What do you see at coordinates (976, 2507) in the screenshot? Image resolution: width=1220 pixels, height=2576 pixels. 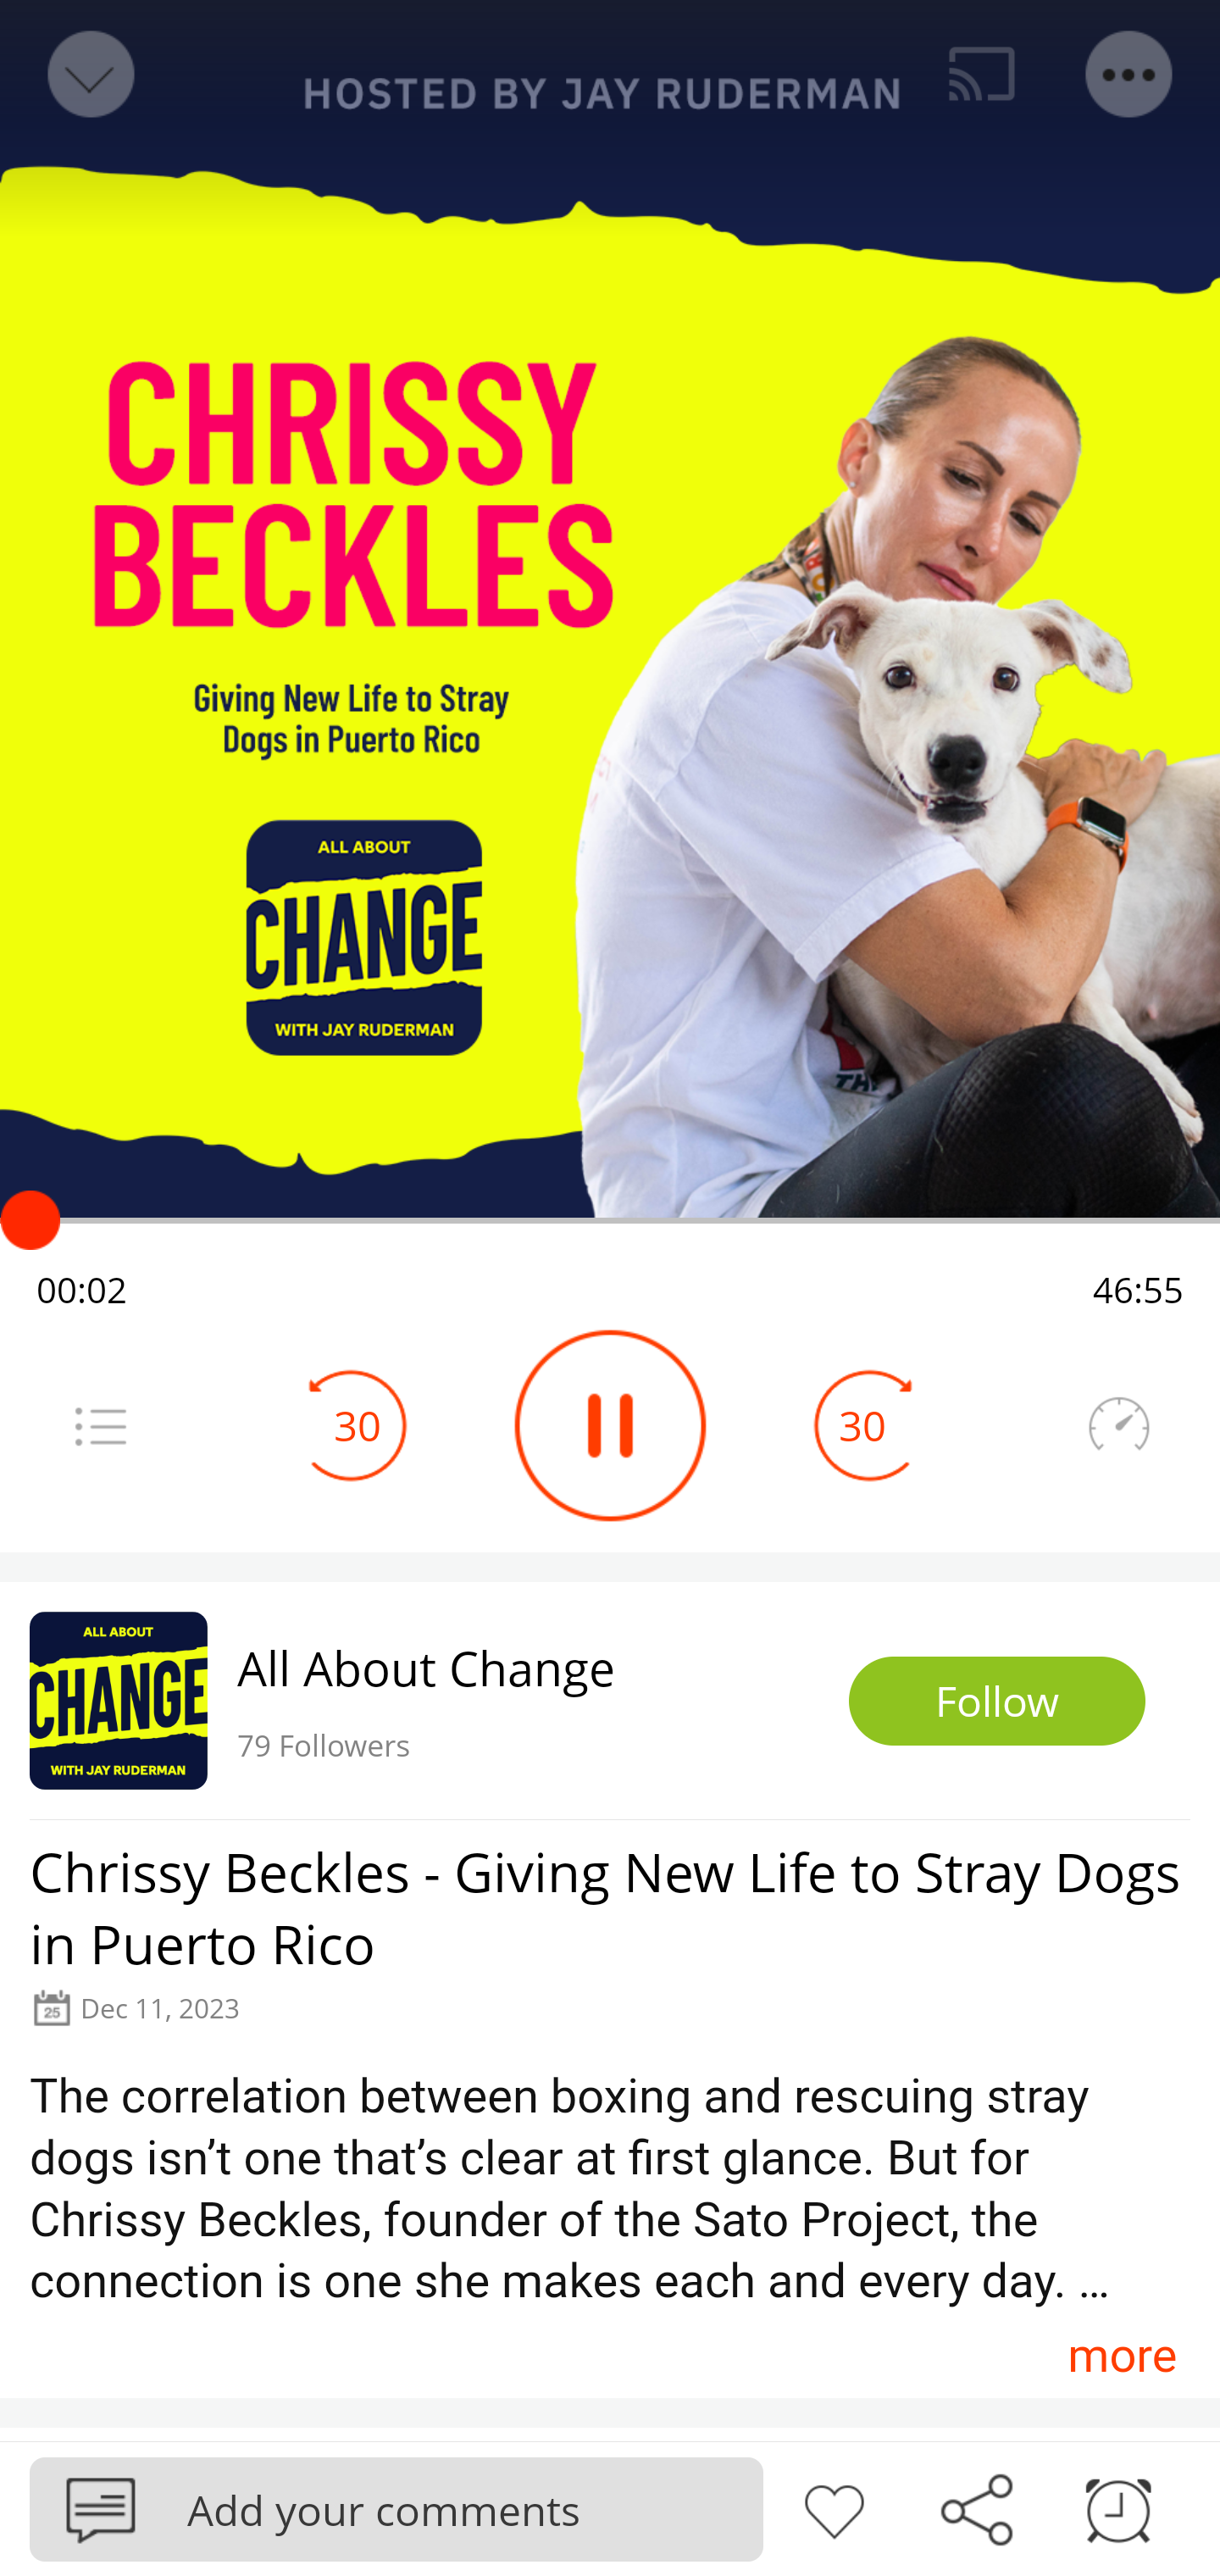 I see `Share` at bounding box center [976, 2507].